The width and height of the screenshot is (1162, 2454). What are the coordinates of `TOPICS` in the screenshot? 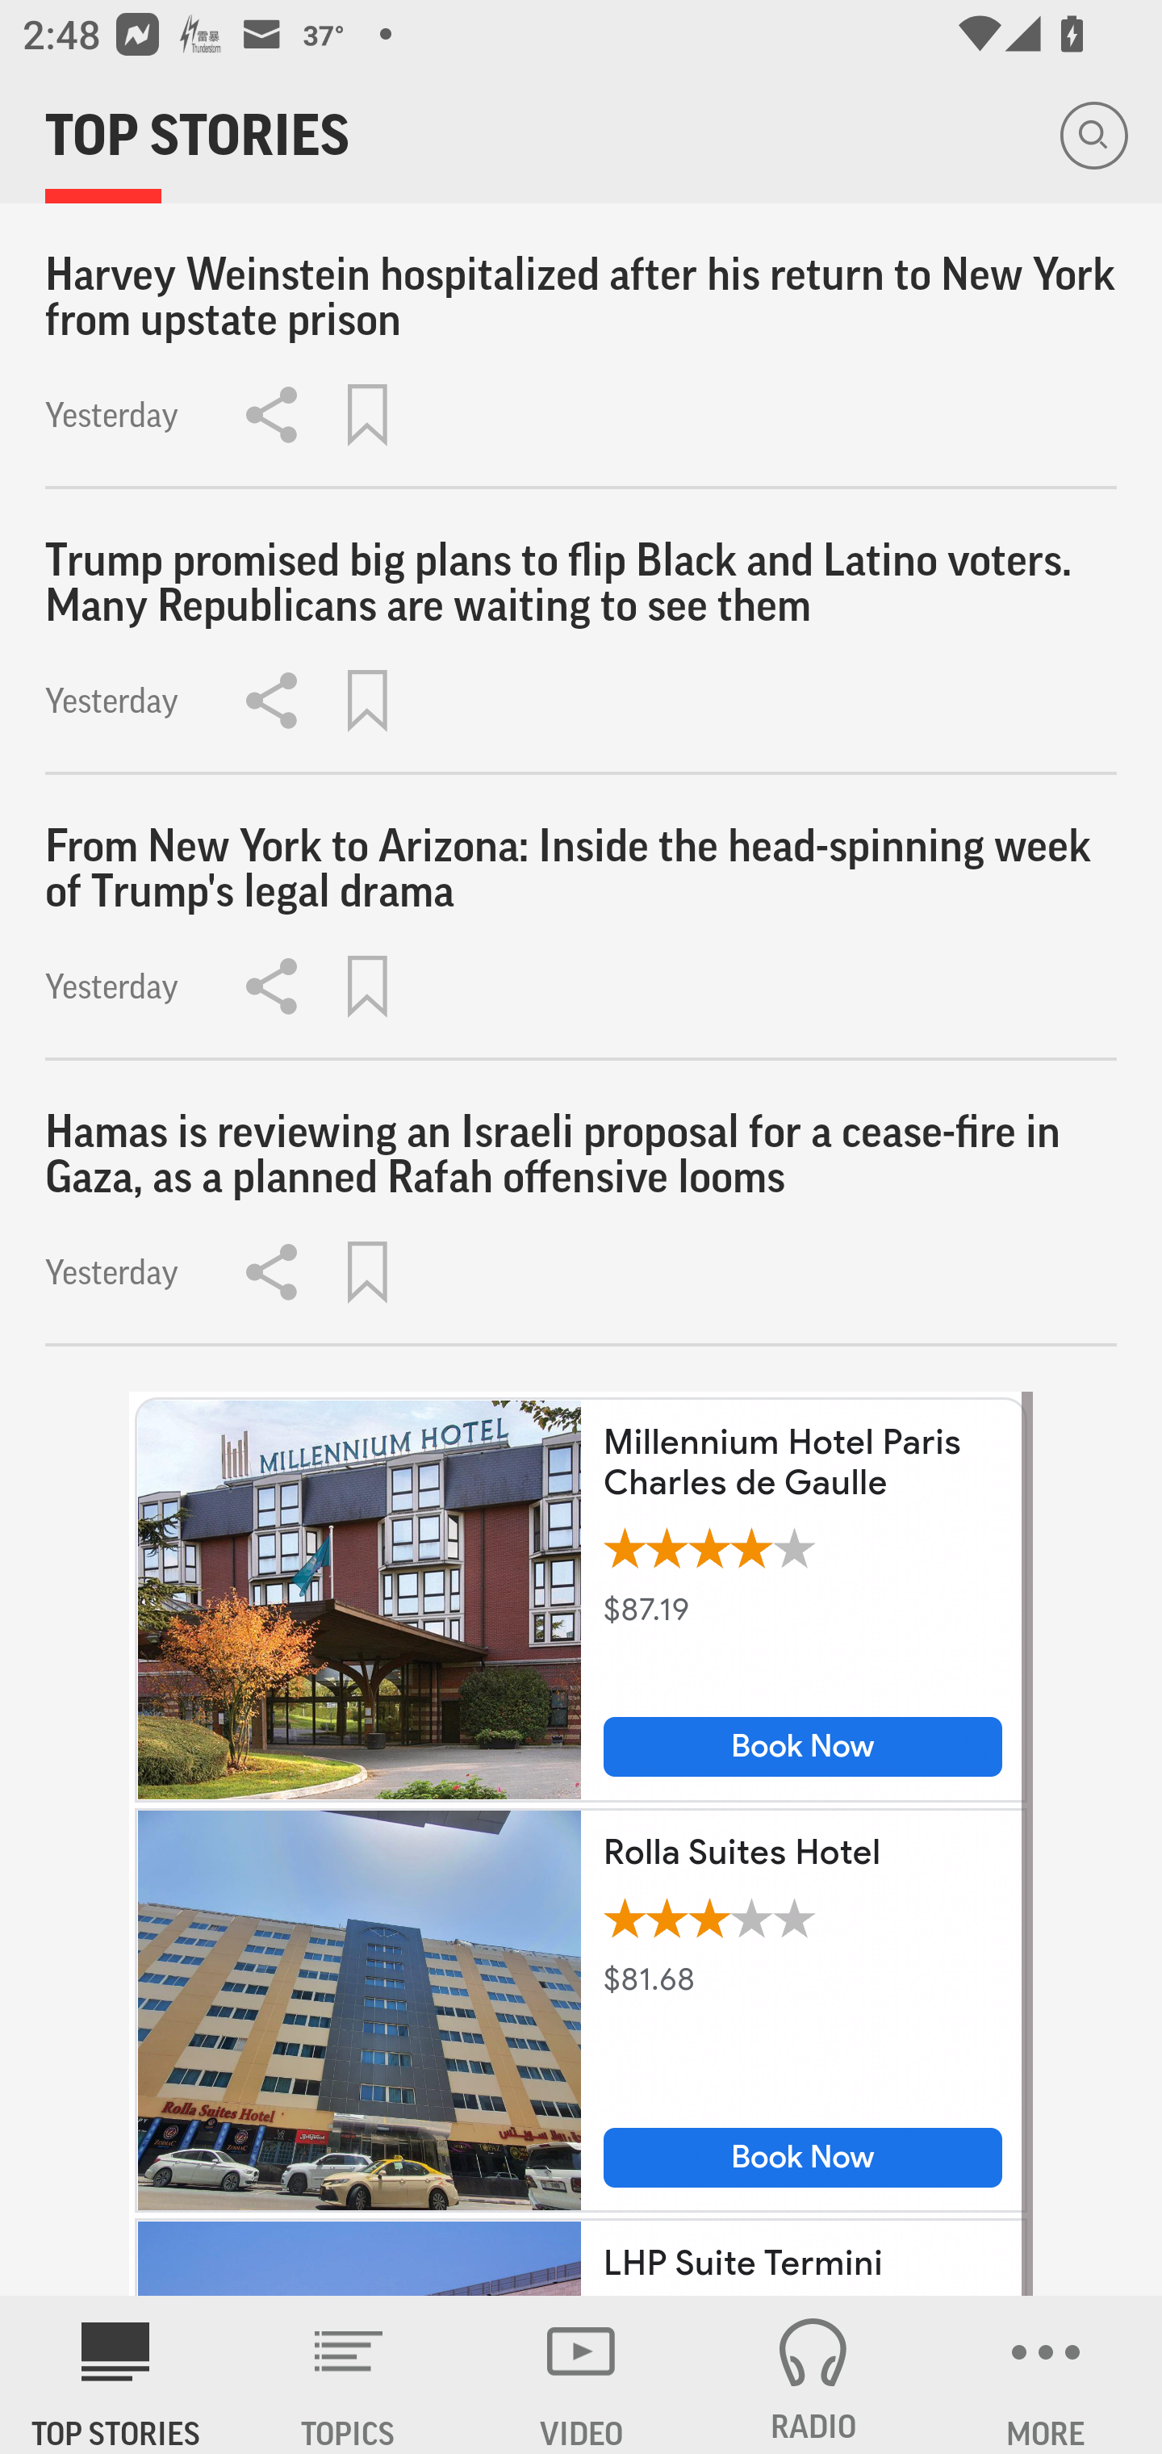 It's located at (349, 2375).